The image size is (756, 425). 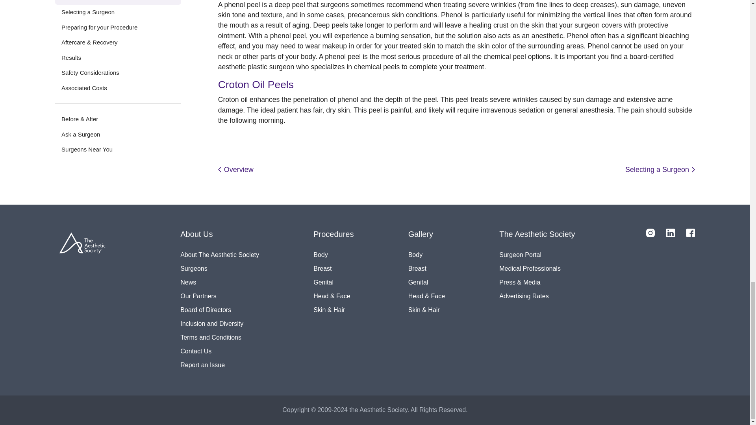 I want to click on About The Aesthetic Society, so click(x=220, y=254).